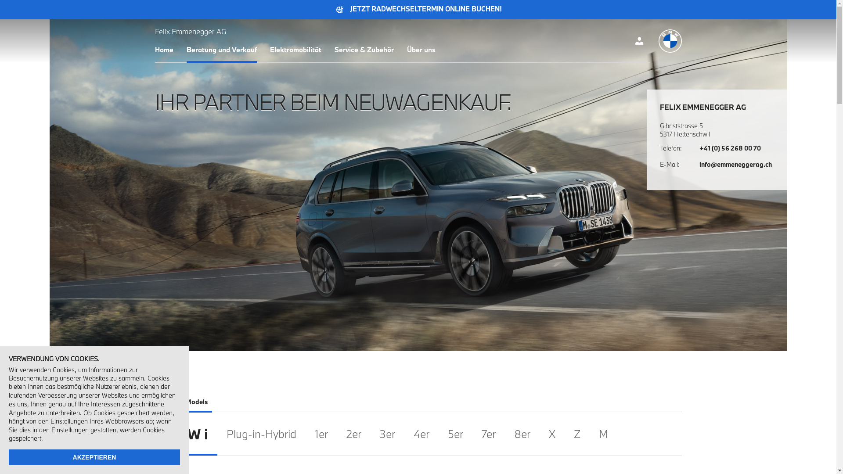 The width and height of the screenshot is (843, 474). Describe the element at coordinates (489, 434) in the screenshot. I see `7er` at that location.